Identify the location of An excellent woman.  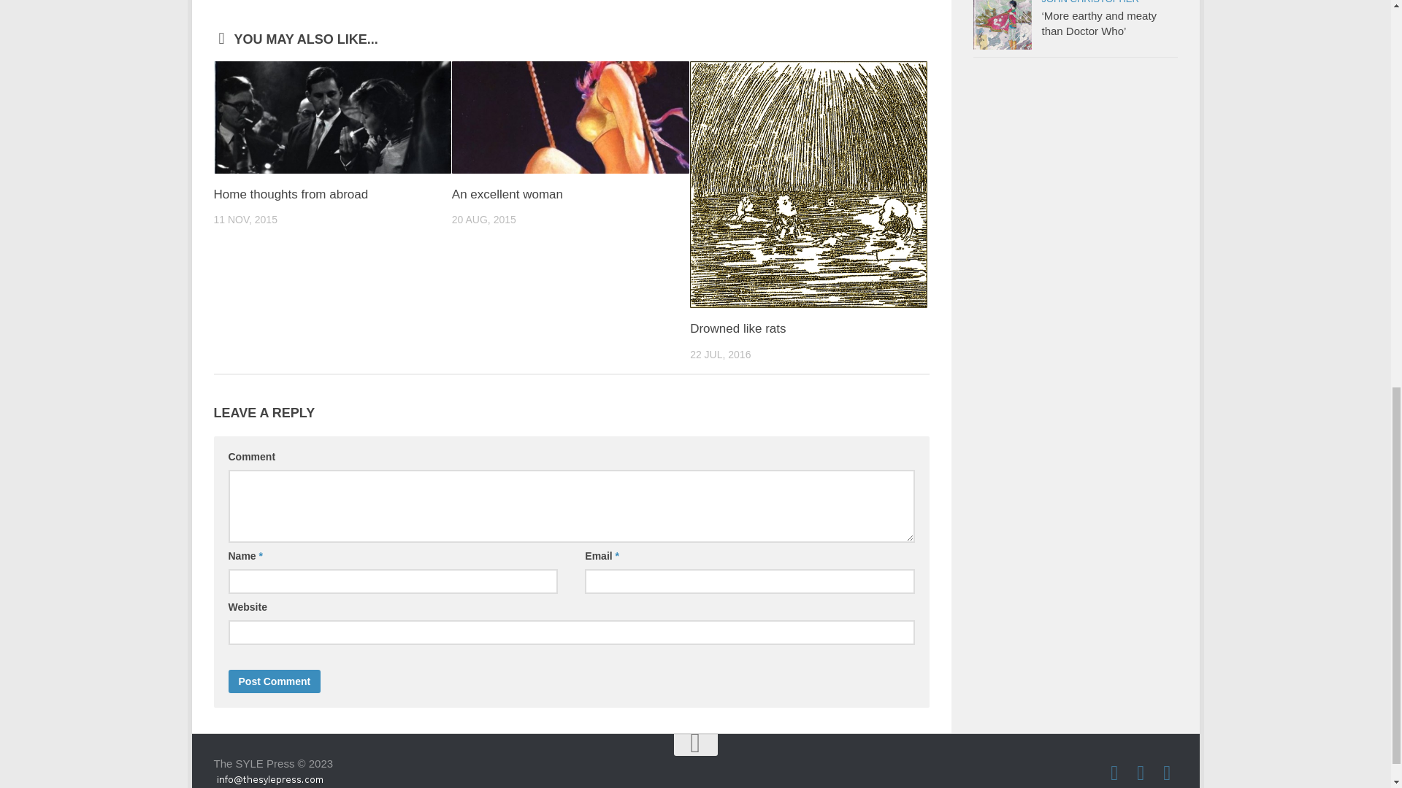
(507, 194).